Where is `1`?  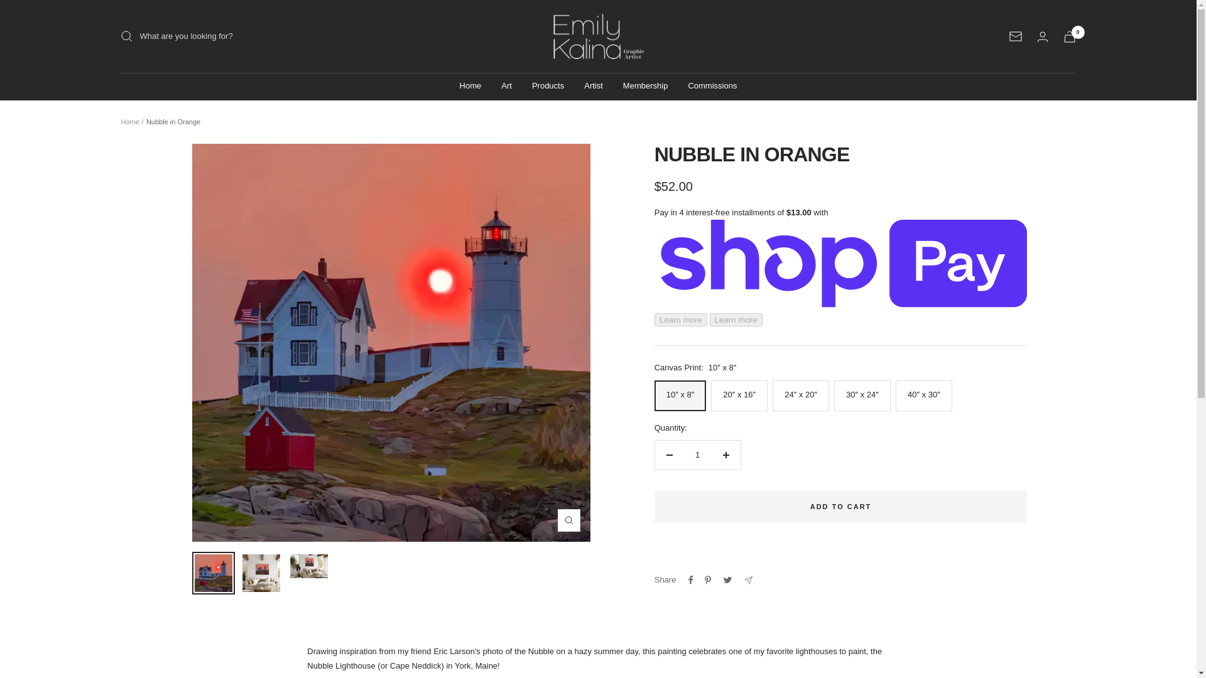
1 is located at coordinates (697, 455).